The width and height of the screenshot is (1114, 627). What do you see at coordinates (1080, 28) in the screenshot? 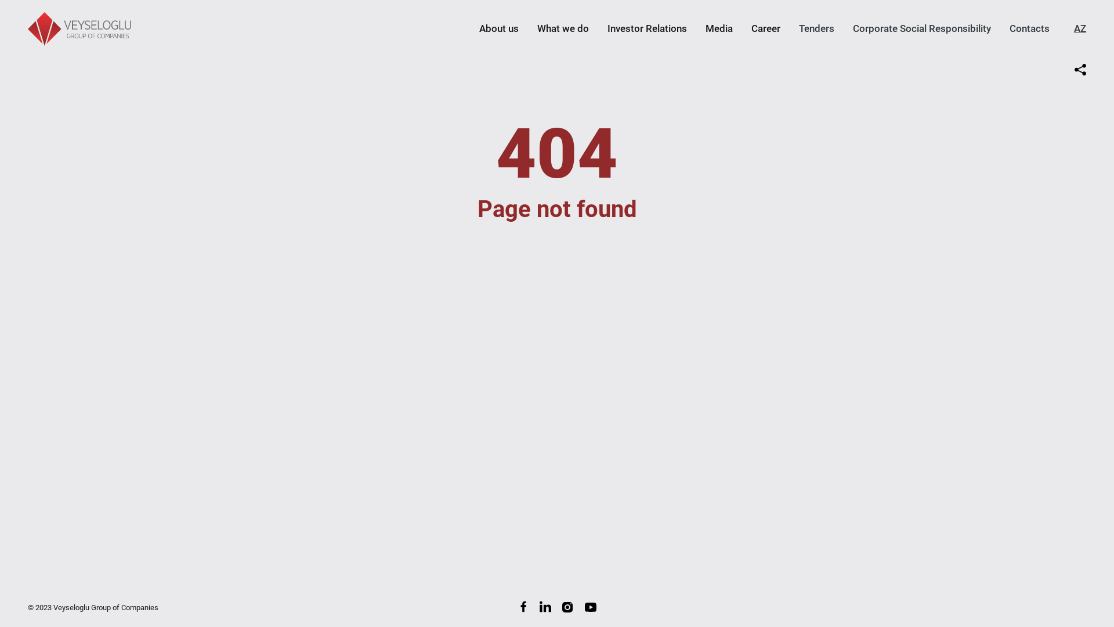
I see `AZ` at bounding box center [1080, 28].